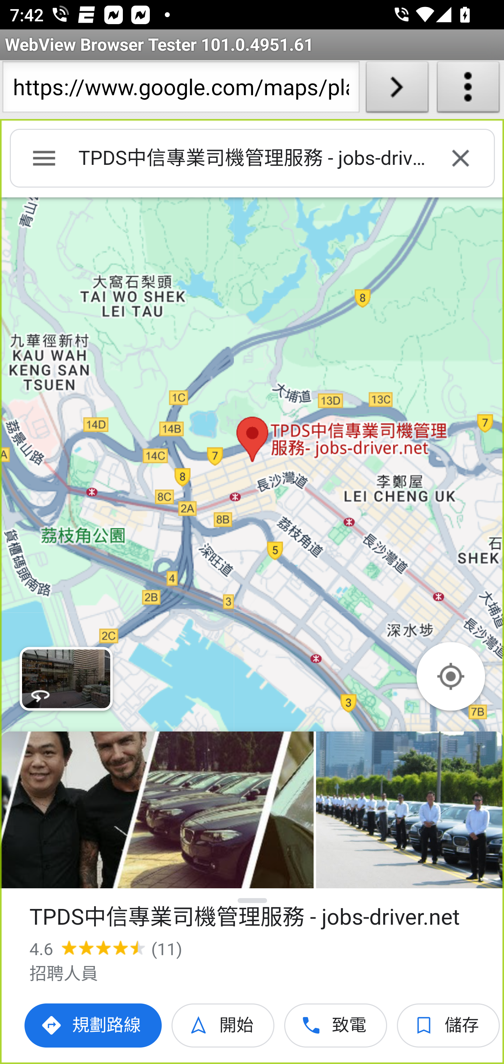  I want to click on 前往TPDS中信專業司機管理服務 - jobs-driver.net的路線, so click(94, 1025).